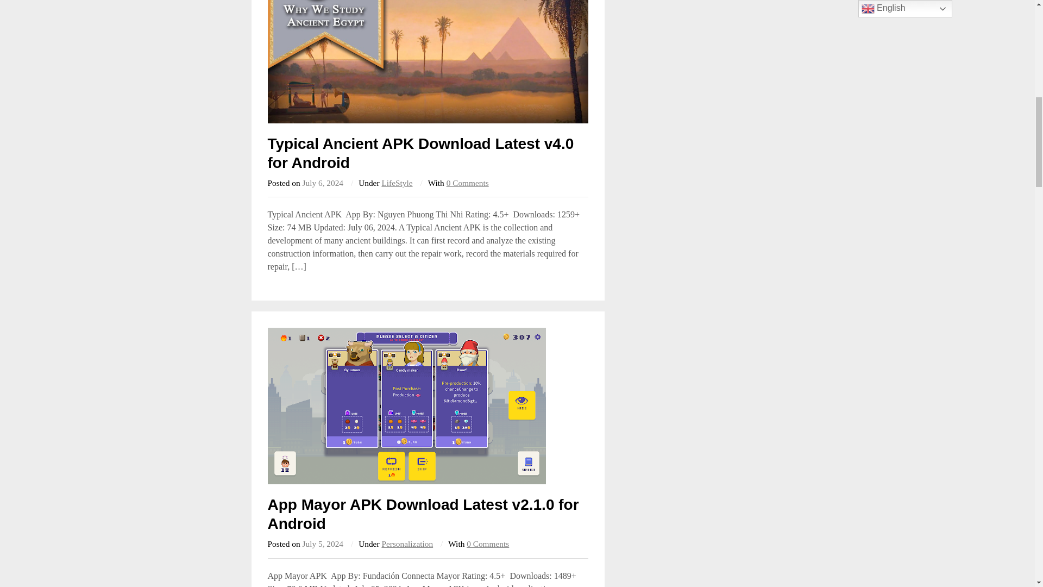 The height and width of the screenshot is (587, 1043). What do you see at coordinates (467, 183) in the screenshot?
I see `0 Comments` at bounding box center [467, 183].